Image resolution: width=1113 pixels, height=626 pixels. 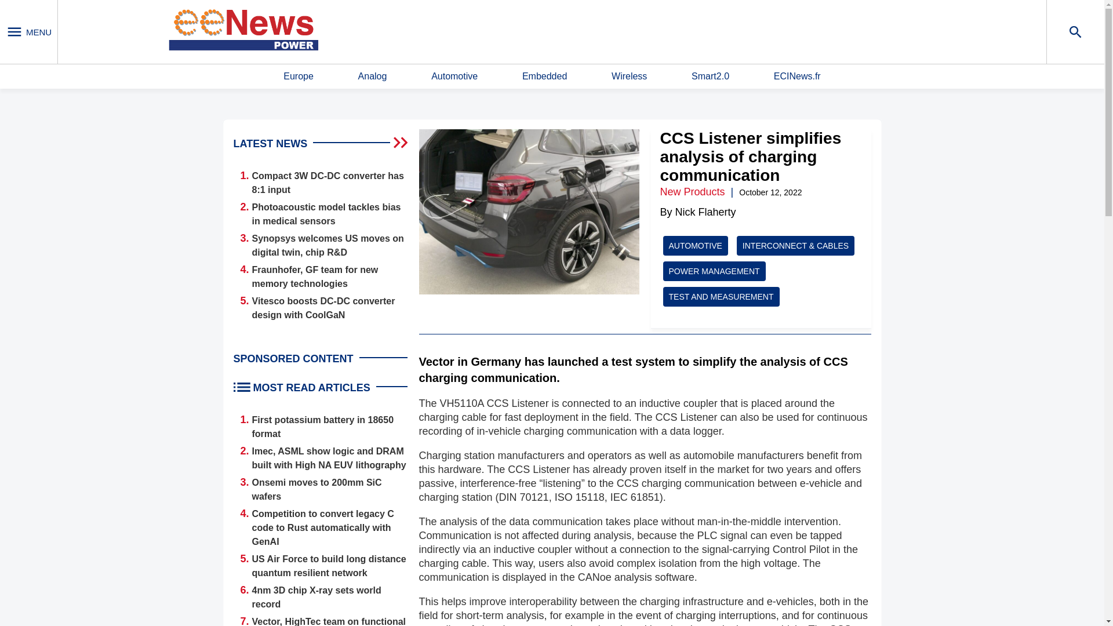 I want to click on Smart2.0, so click(x=710, y=77).